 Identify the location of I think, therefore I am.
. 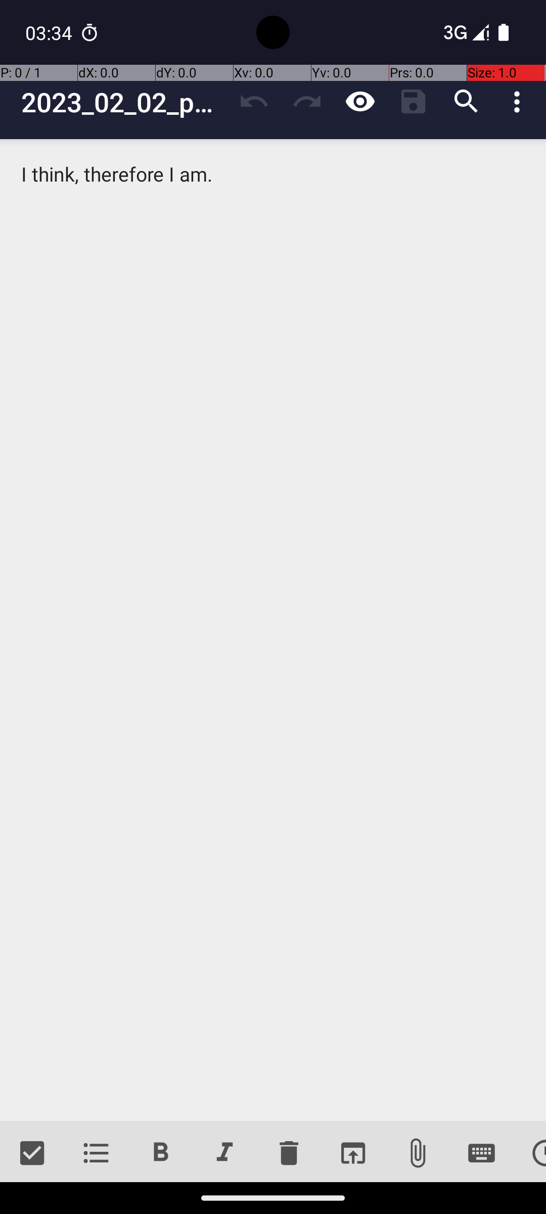
(273, 630).